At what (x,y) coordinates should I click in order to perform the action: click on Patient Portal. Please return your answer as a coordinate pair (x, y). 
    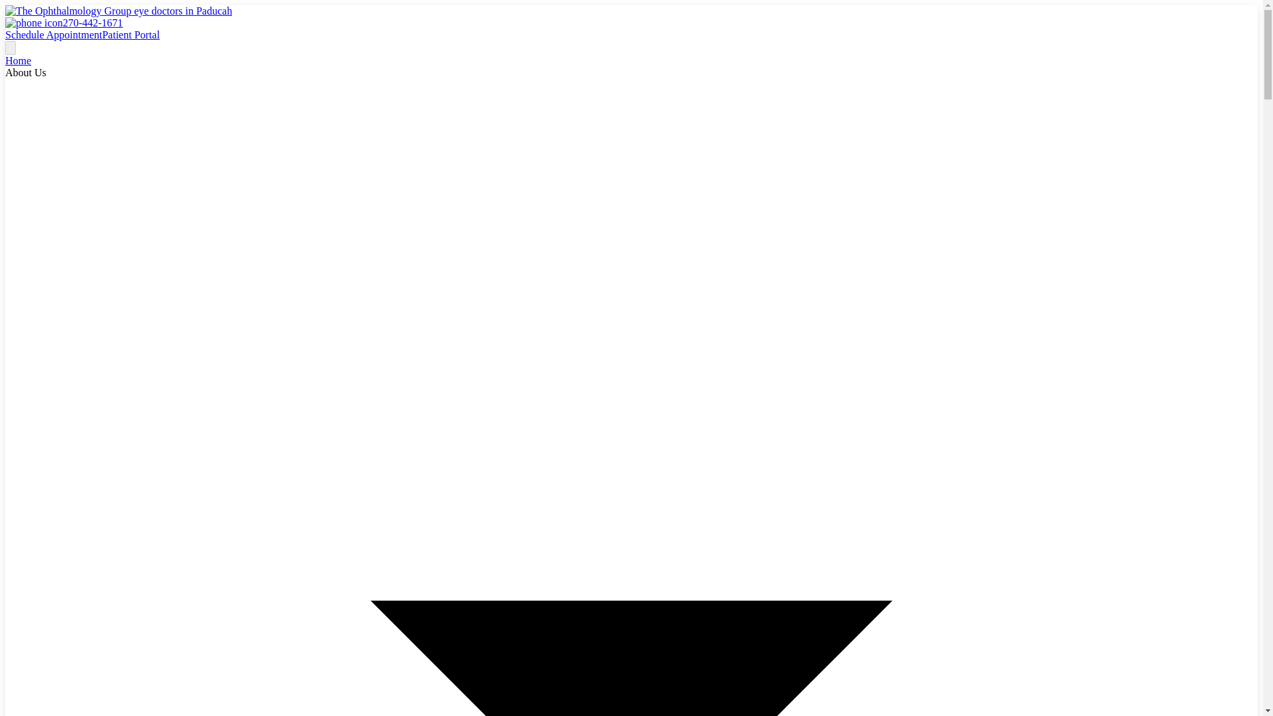
    Looking at the image, I should click on (131, 34).